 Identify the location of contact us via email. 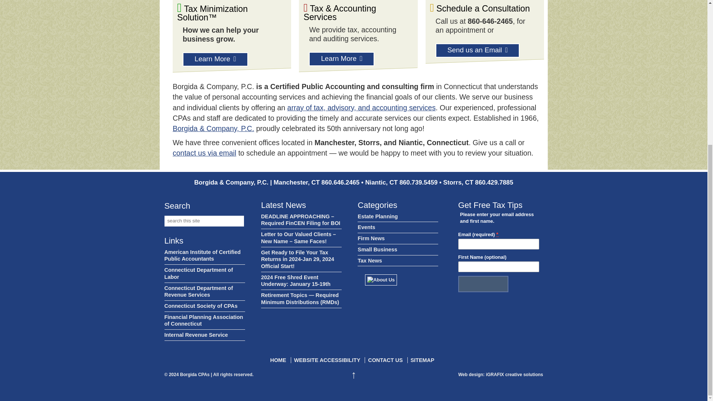
(204, 153).